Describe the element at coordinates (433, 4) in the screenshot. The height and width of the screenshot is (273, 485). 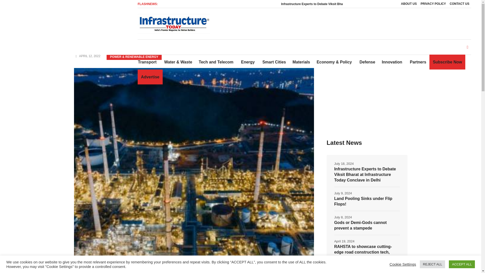
I see `PRIVACY POLICY` at that location.